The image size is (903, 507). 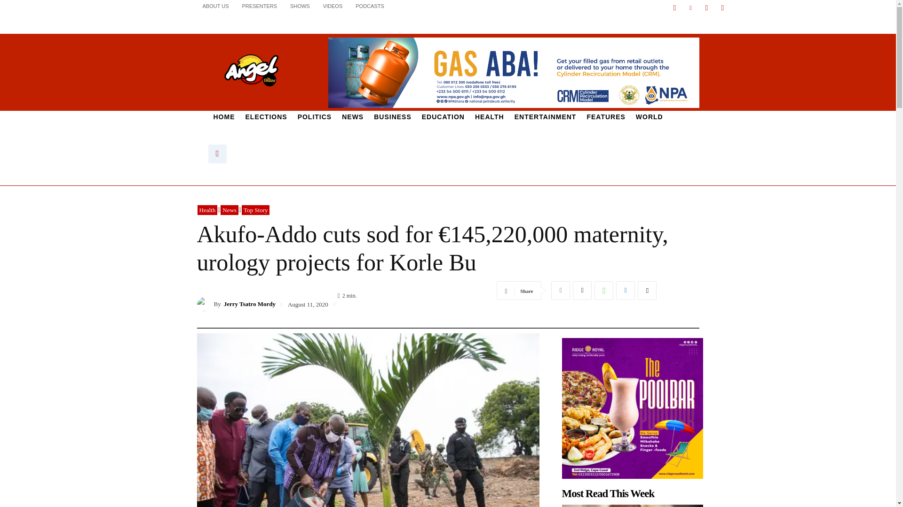 What do you see at coordinates (224, 117) in the screenshot?
I see `HOME` at bounding box center [224, 117].